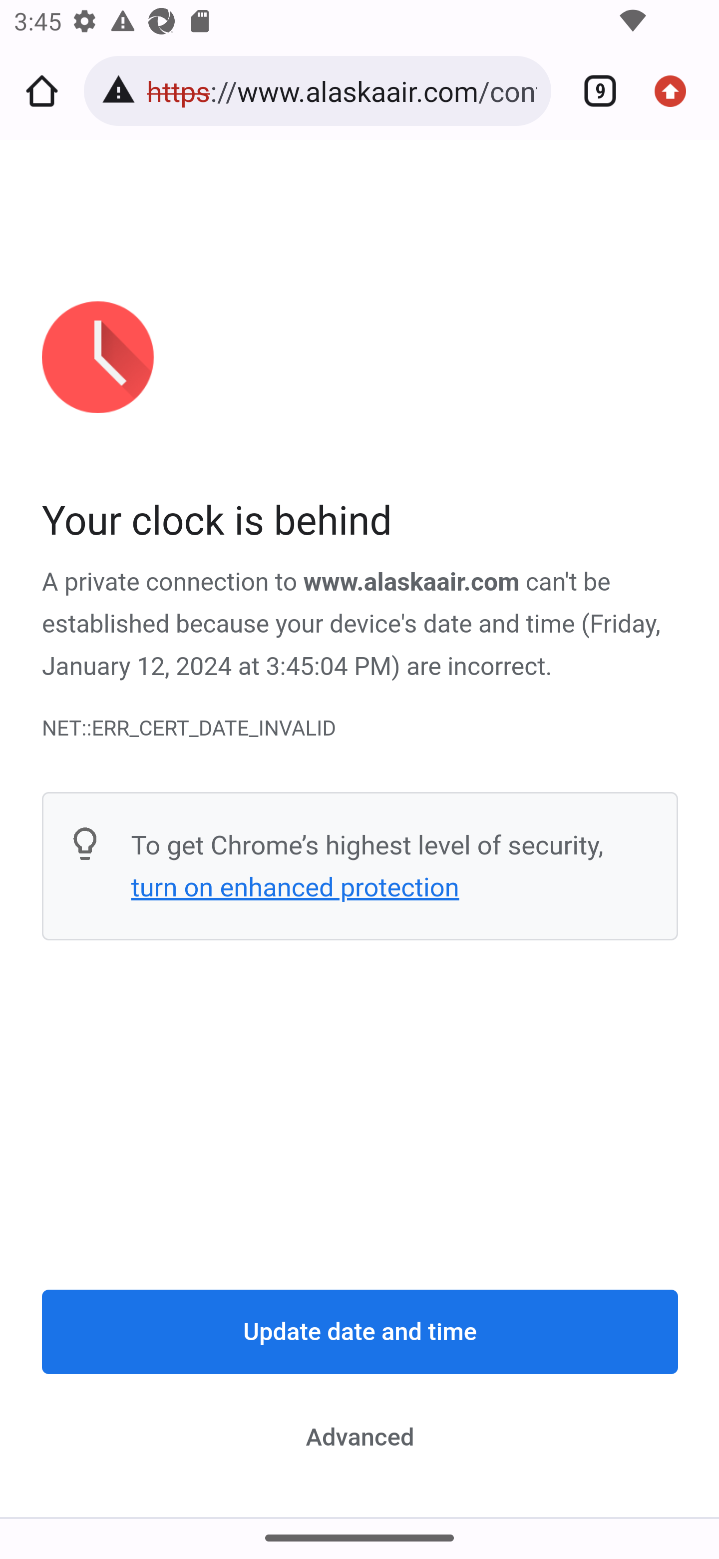  Describe the element at coordinates (295, 887) in the screenshot. I see `turn on enhanced protection` at that location.